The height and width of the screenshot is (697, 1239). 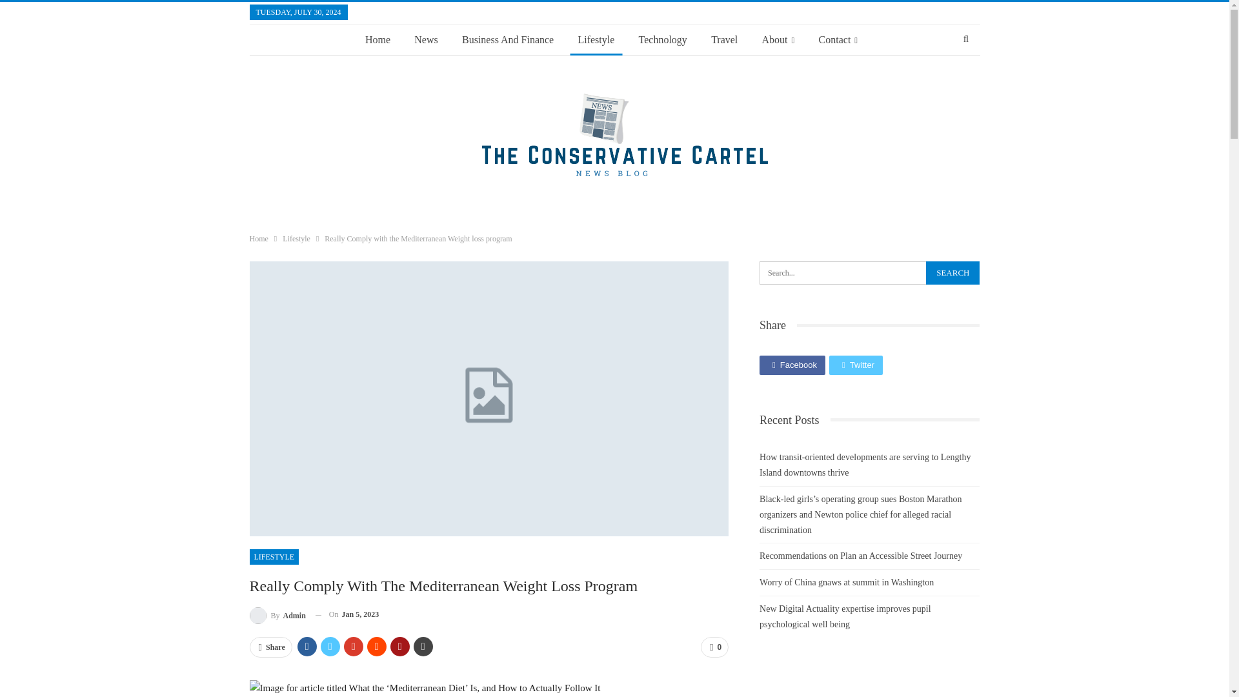 What do you see at coordinates (663, 40) in the screenshot?
I see `Technology` at bounding box center [663, 40].